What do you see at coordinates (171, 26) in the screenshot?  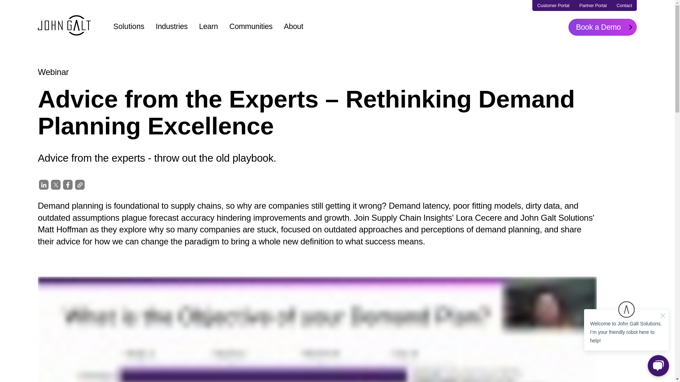 I see `Industries` at bounding box center [171, 26].